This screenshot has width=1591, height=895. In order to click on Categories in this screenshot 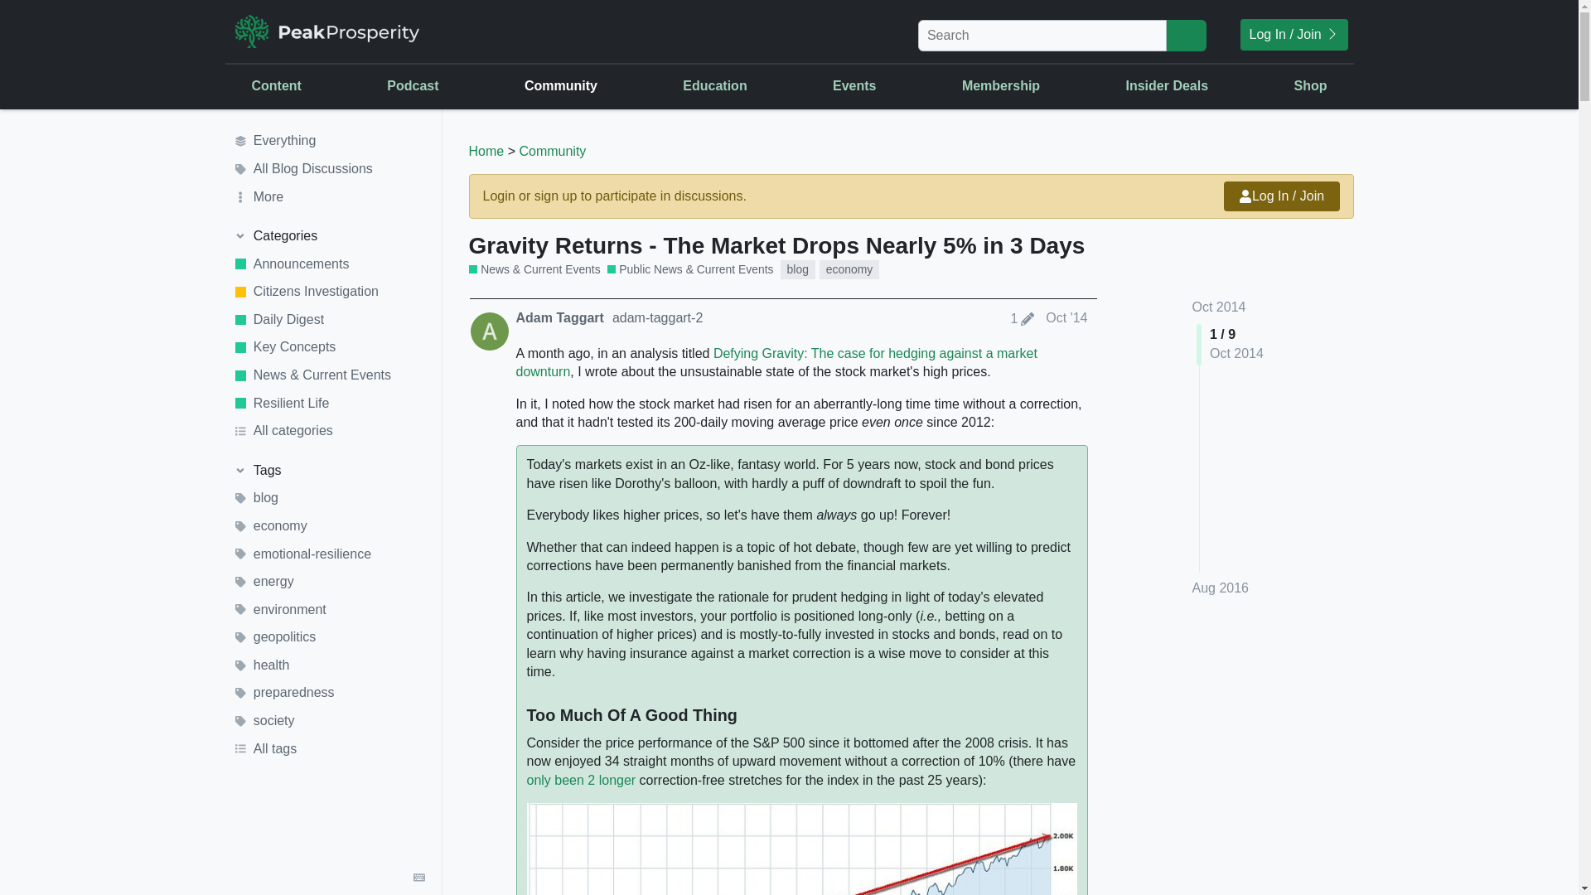, I will do `click(329, 235)`.